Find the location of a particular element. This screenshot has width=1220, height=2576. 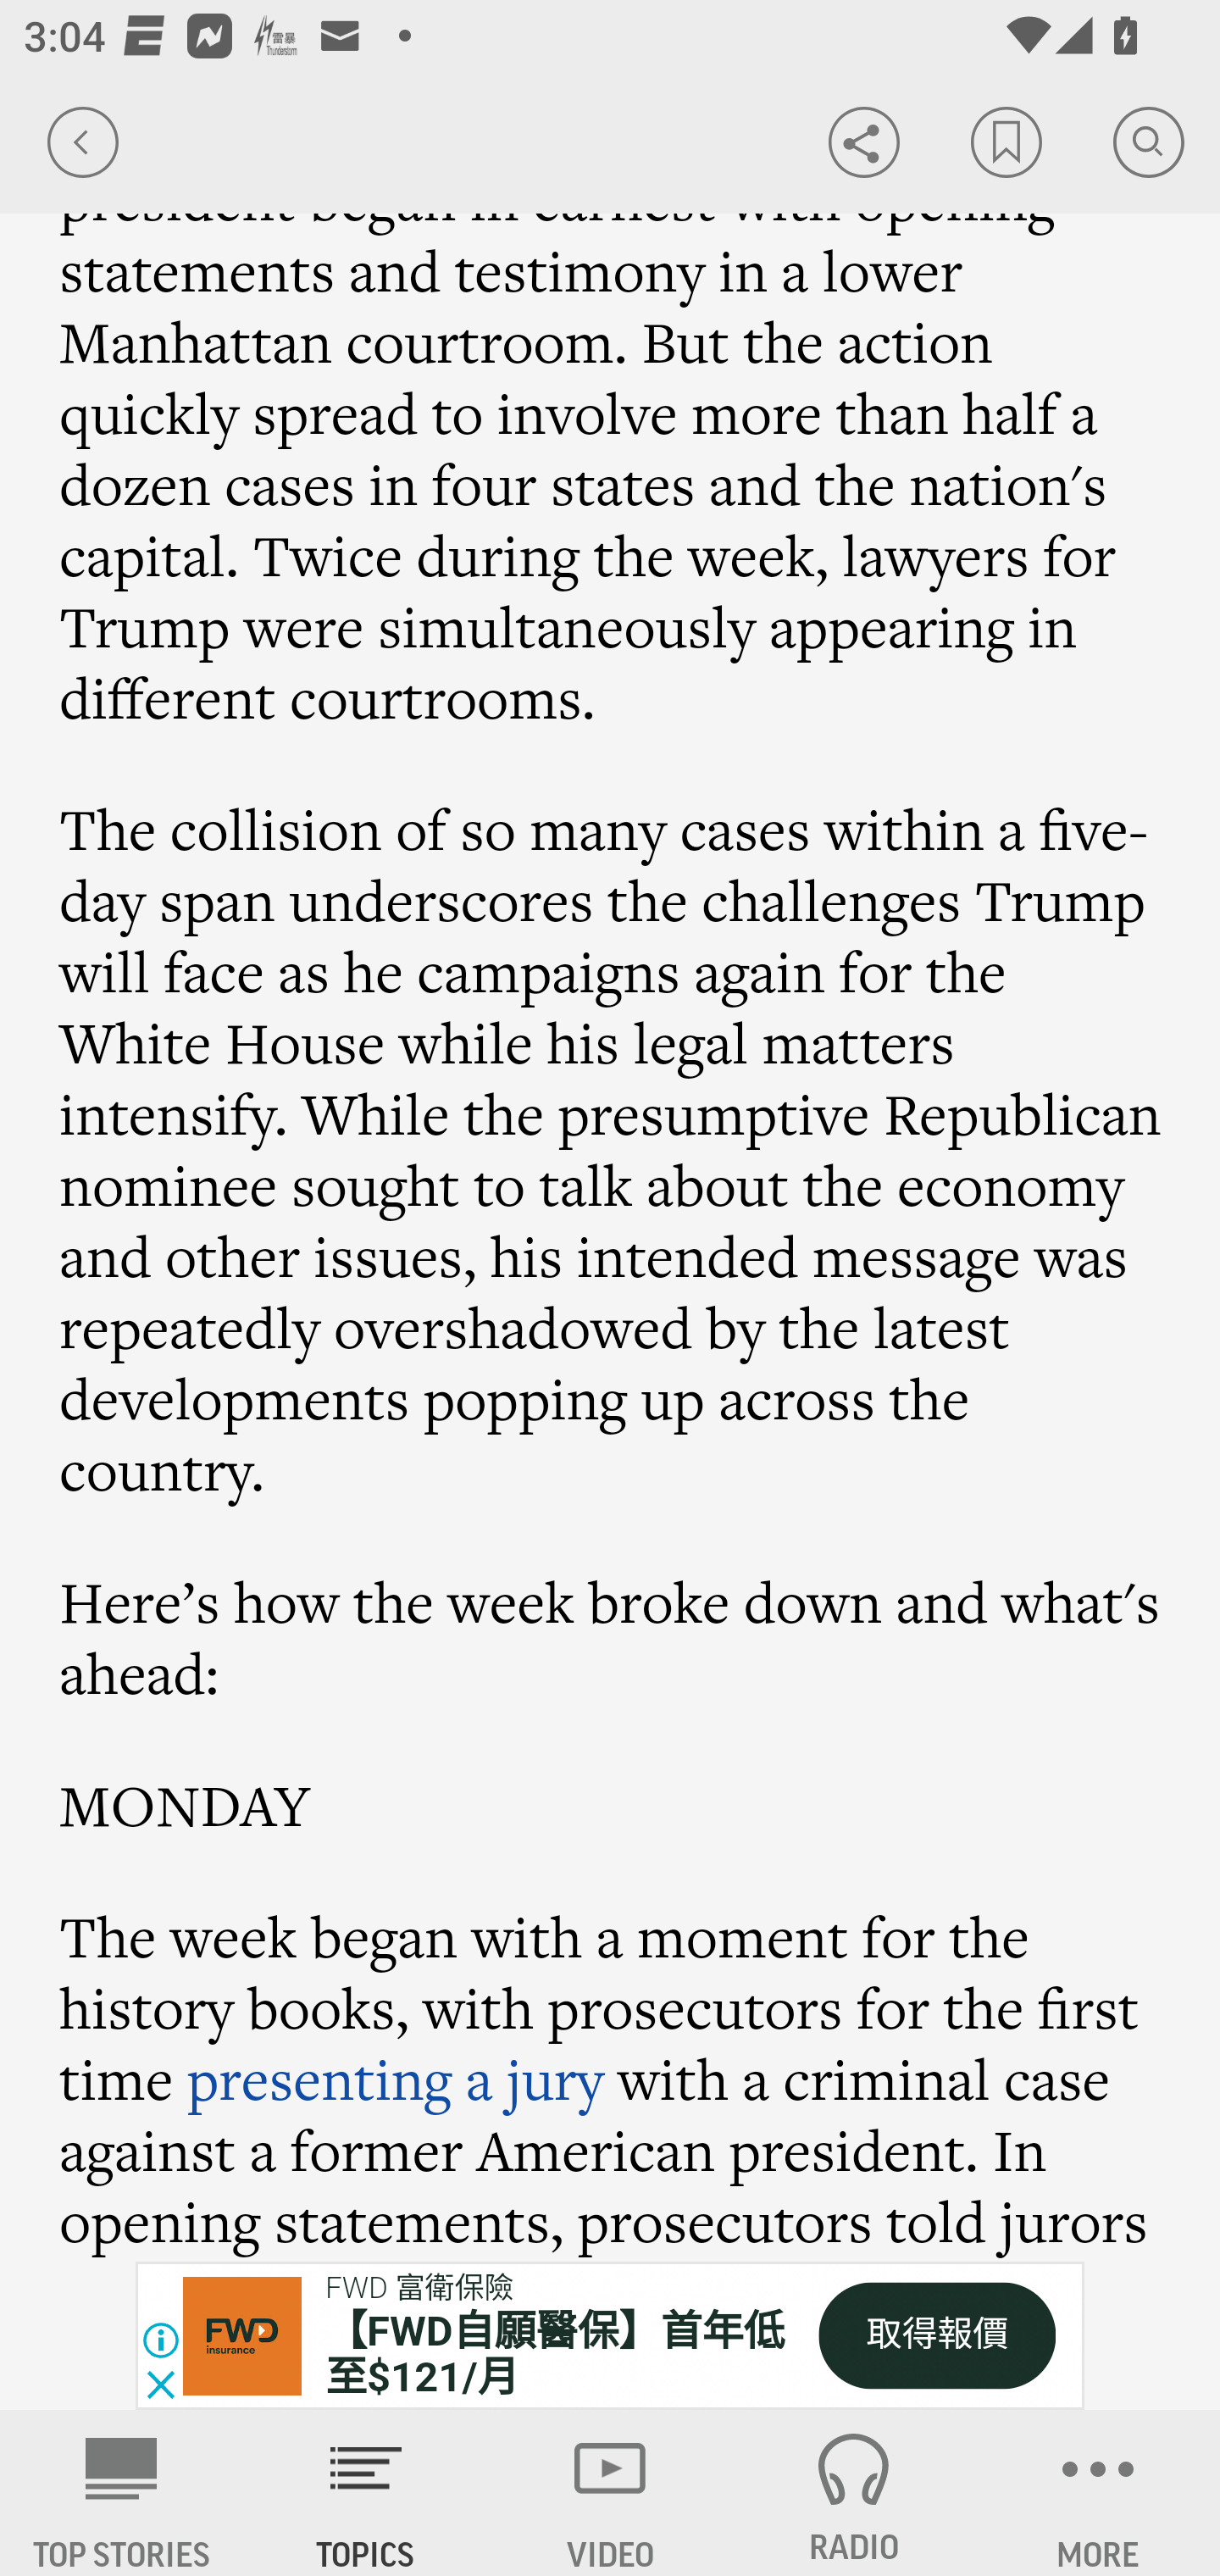

VIDEO is located at coordinates (610, 2493).